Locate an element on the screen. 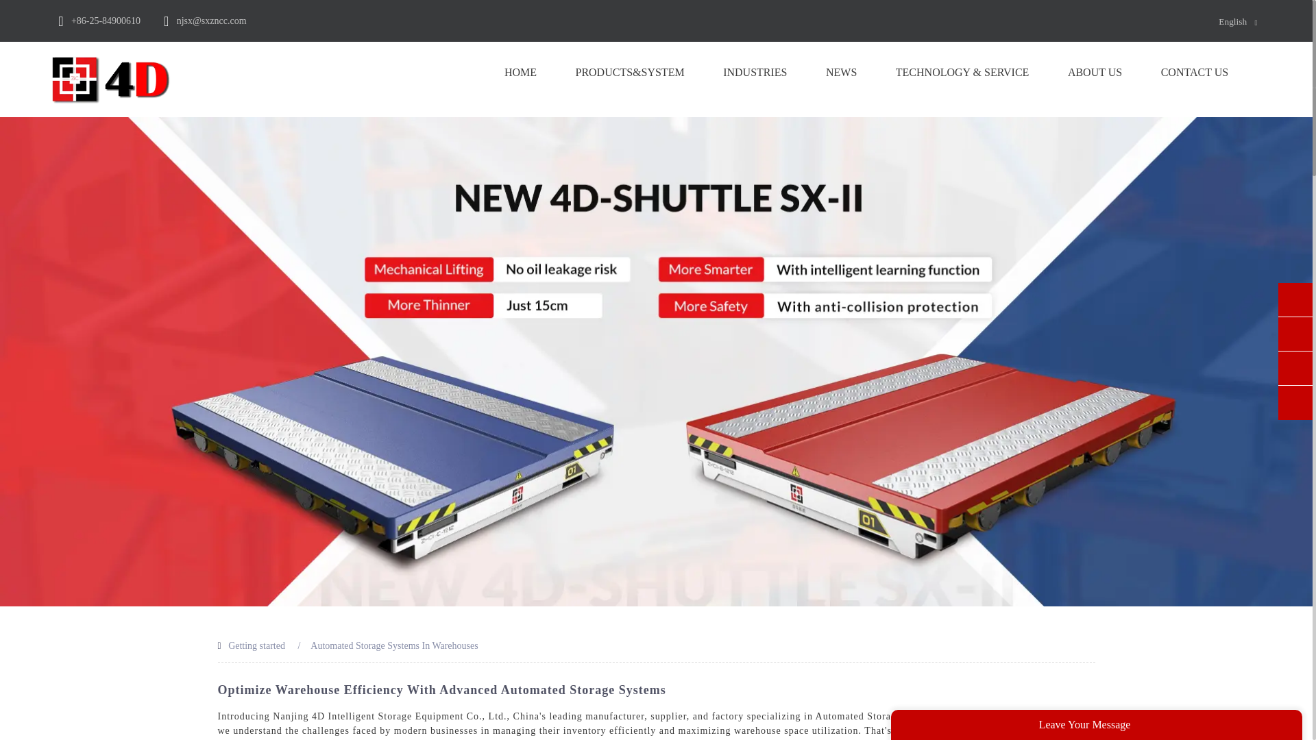 The width and height of the screenshot is (1316, 740). English is located at coordinates (1221, 21).